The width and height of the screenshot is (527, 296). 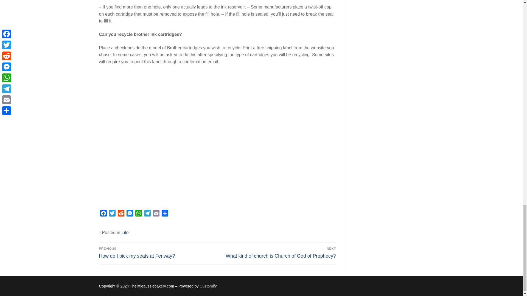 What do you see at coordinates (103, 214) in the screenshot?
I see `Facebook` at bounding box center [103, 214].